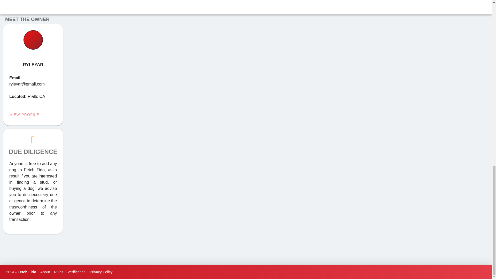 This screenshot has width=496, height=279. Describe the element at coordinates (26, 114) in the screenshot. I see `VIEW PROFILE` at that location.